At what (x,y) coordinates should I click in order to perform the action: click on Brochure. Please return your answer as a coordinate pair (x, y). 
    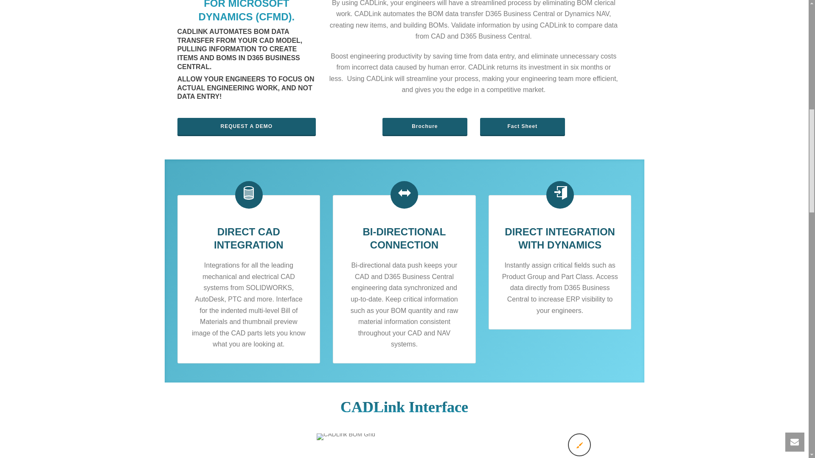
    Looking at the image, I should click on (424, 126).